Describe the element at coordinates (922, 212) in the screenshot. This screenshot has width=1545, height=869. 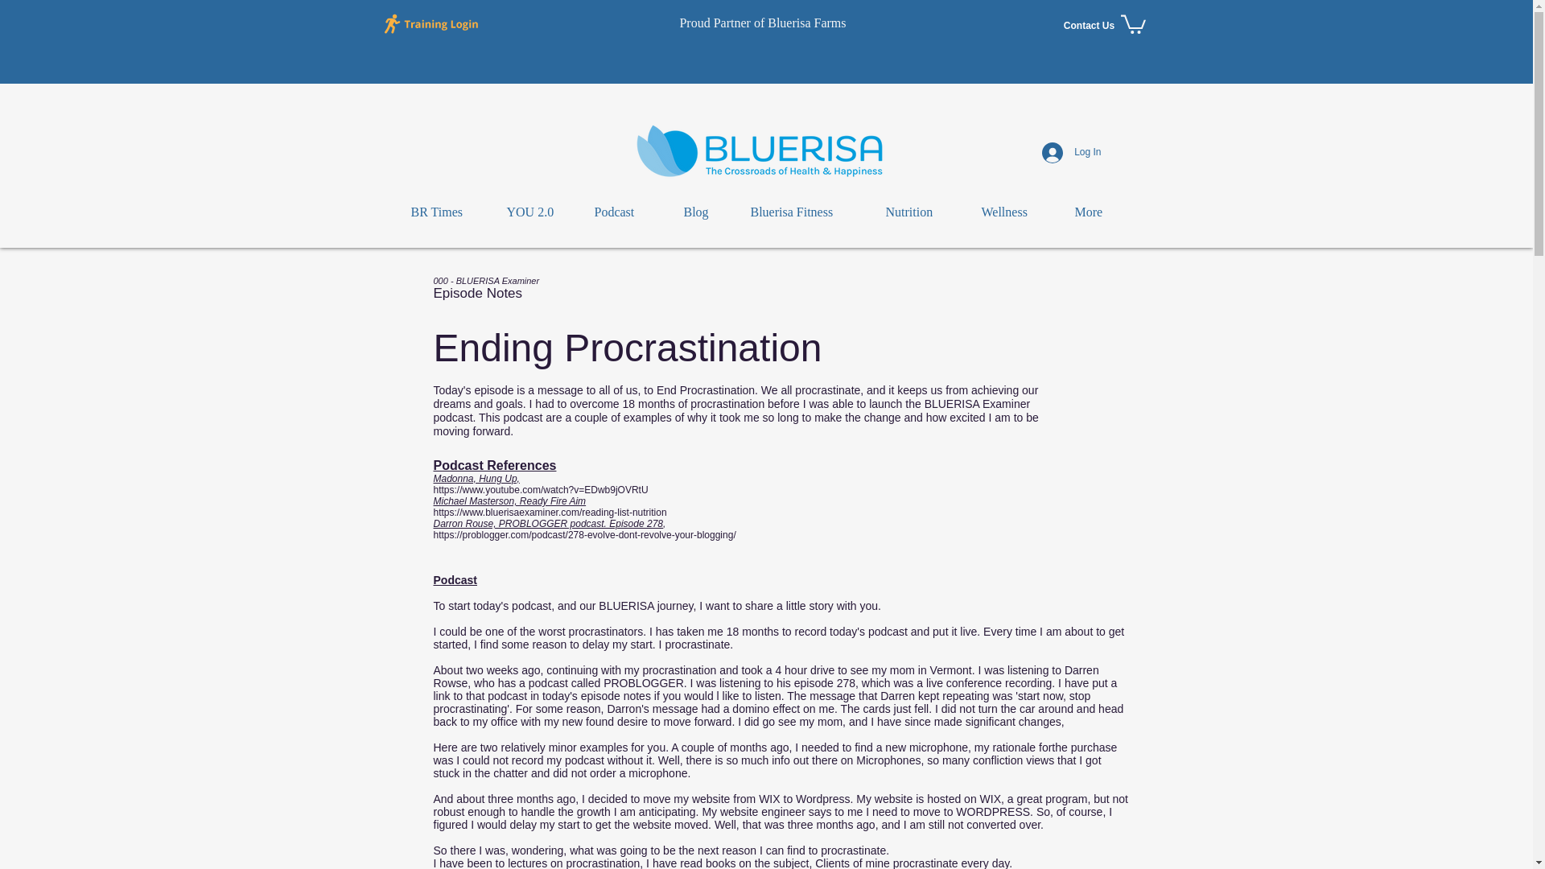
I see `Nutrition` at that location.